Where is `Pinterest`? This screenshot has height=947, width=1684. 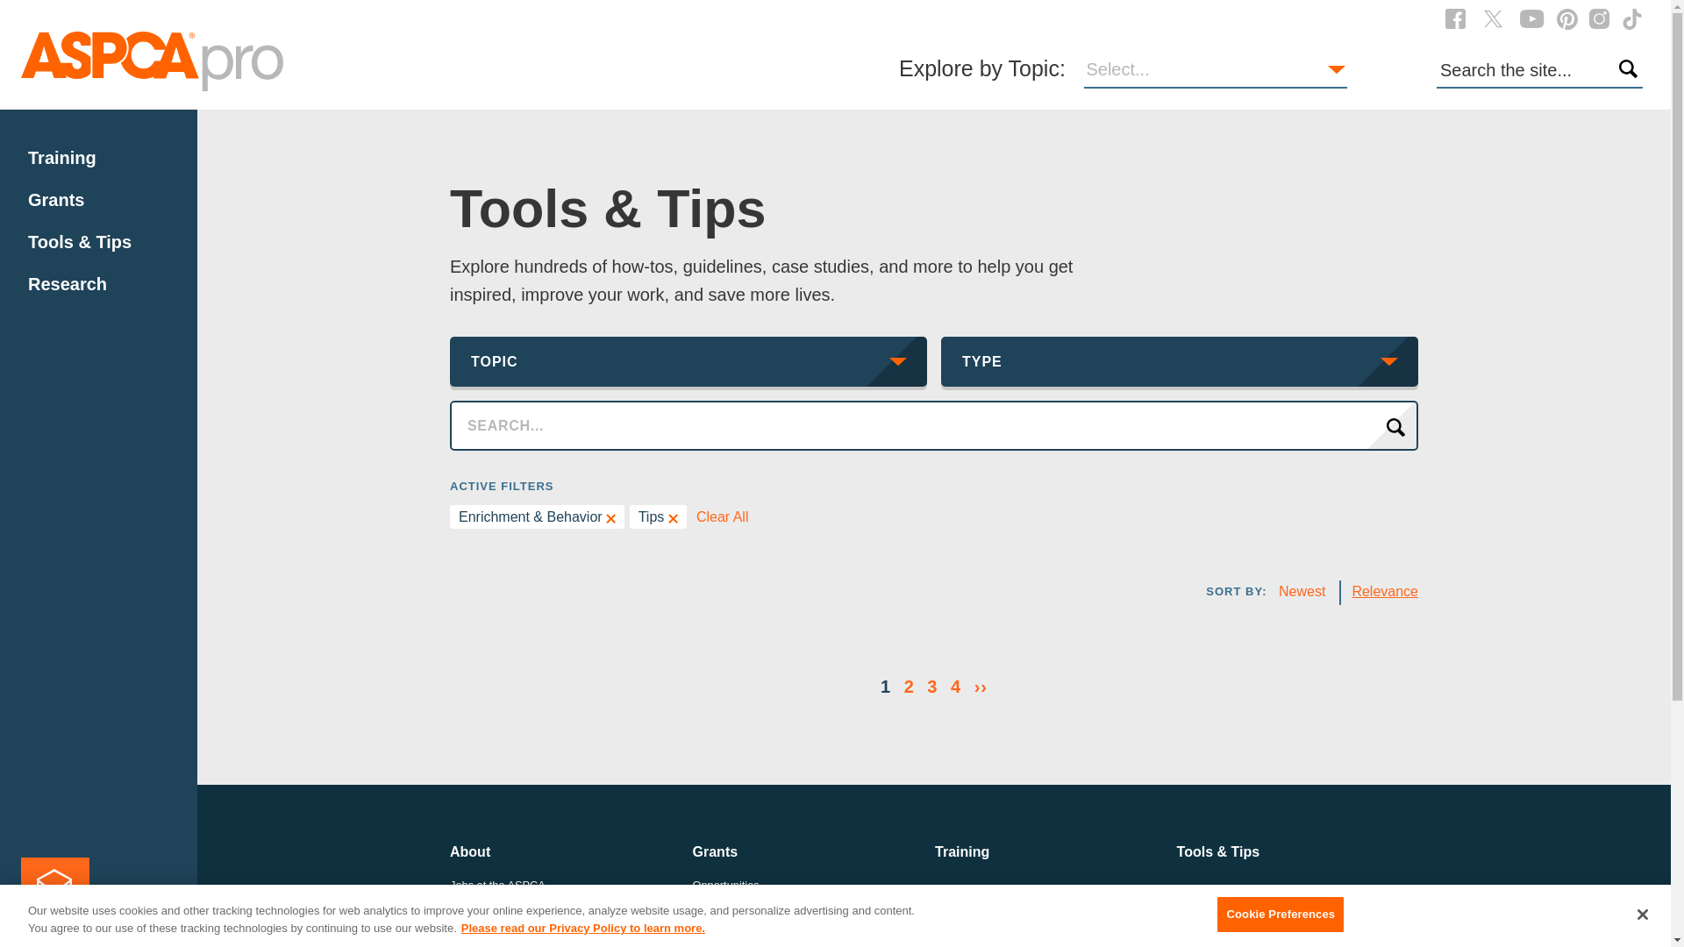
Pinterest is located at coordinates (1566, 18).